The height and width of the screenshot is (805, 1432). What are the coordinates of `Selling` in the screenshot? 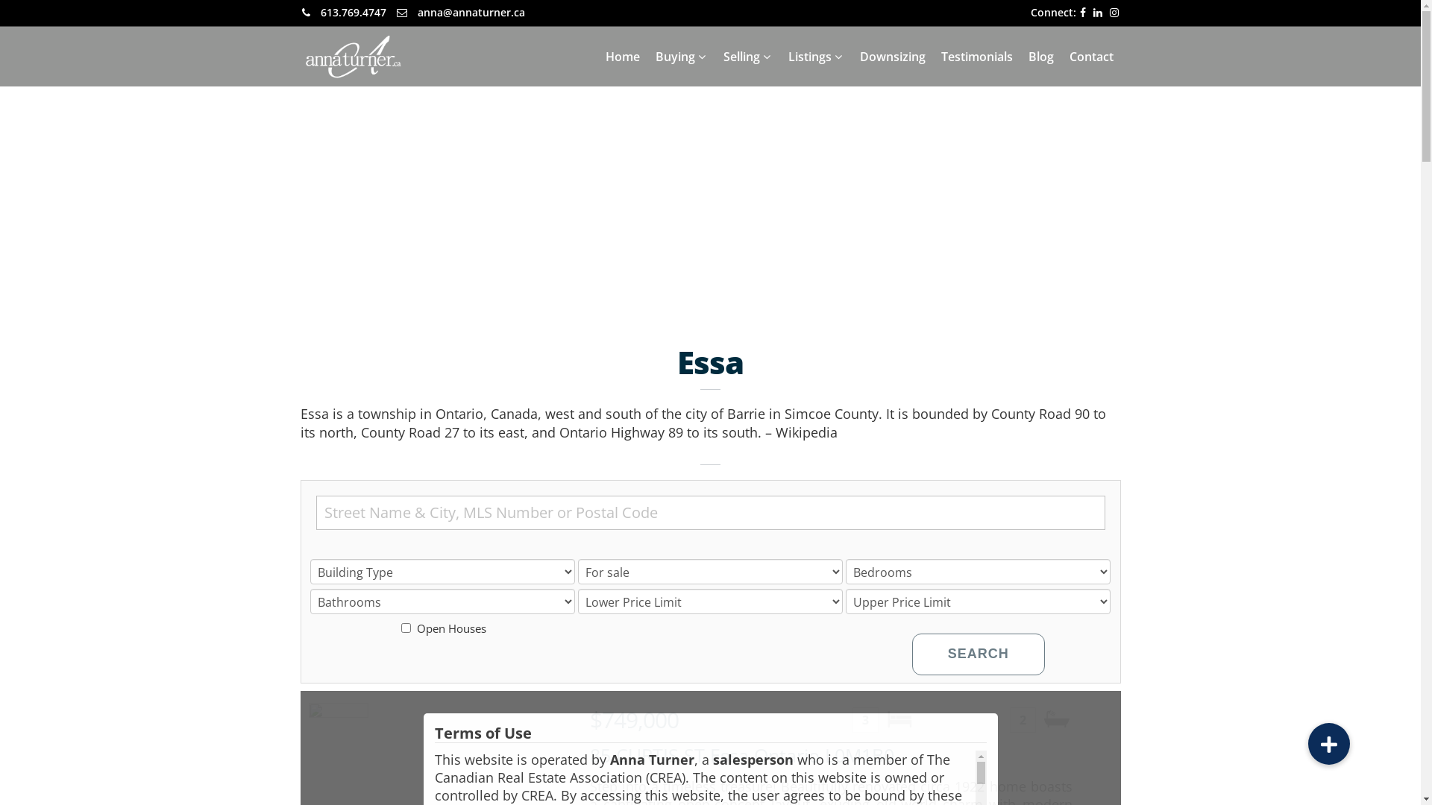 It's located at (748, 57).